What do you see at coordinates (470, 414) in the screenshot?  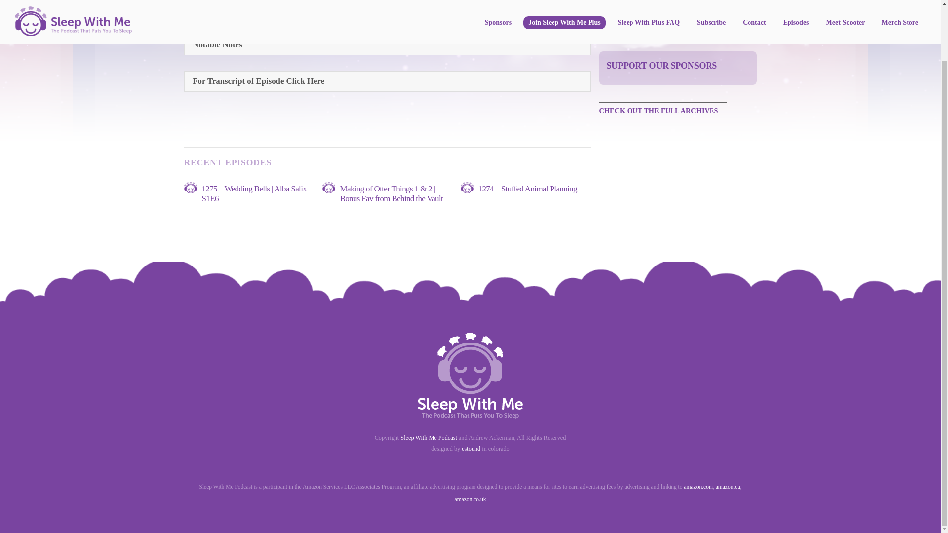 I see `Sleep With Me` at bounding box center [470, 414].